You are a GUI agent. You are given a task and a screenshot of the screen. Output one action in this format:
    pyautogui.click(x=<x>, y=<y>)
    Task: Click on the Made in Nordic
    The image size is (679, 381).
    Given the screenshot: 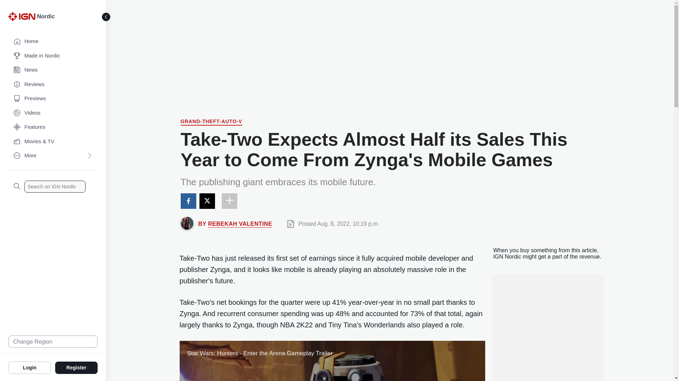 What is the action you would take?
    pyautogui.click(x=53, y=56)
    